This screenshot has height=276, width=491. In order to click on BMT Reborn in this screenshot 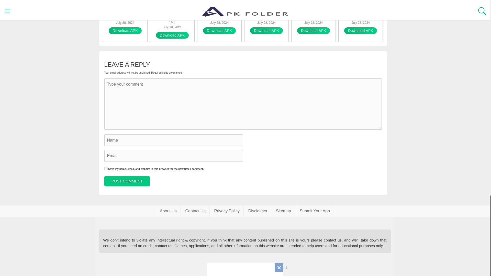, I will do `click(219, 11)`.